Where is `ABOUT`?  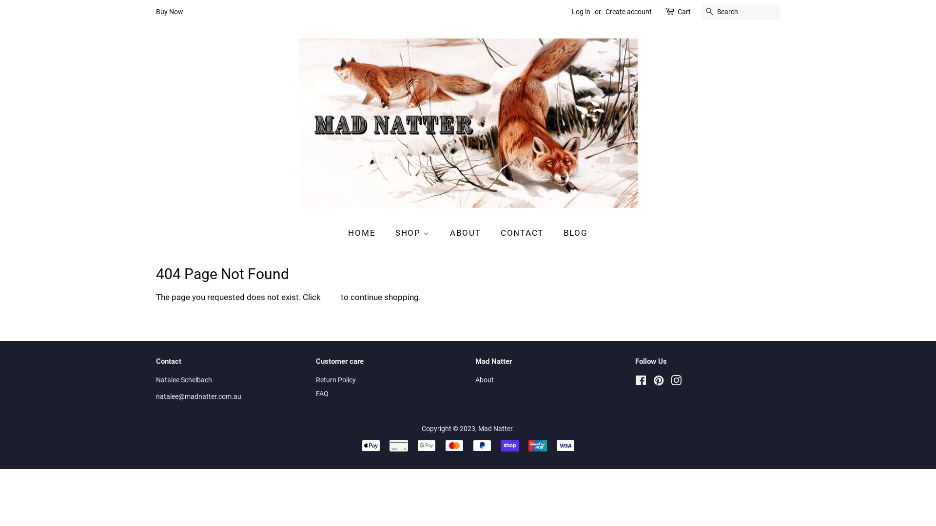
ABOUT is located at coordinates (467, 233).